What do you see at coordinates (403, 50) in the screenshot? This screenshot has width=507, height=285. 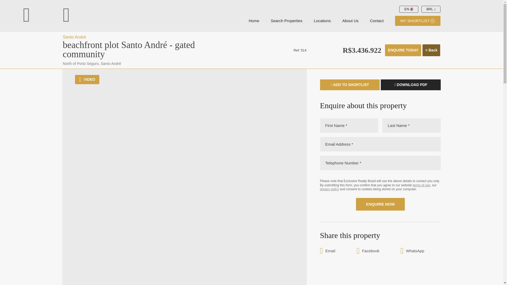 I see `ENQUIRE TODAY` at bounding box center [403, 50].